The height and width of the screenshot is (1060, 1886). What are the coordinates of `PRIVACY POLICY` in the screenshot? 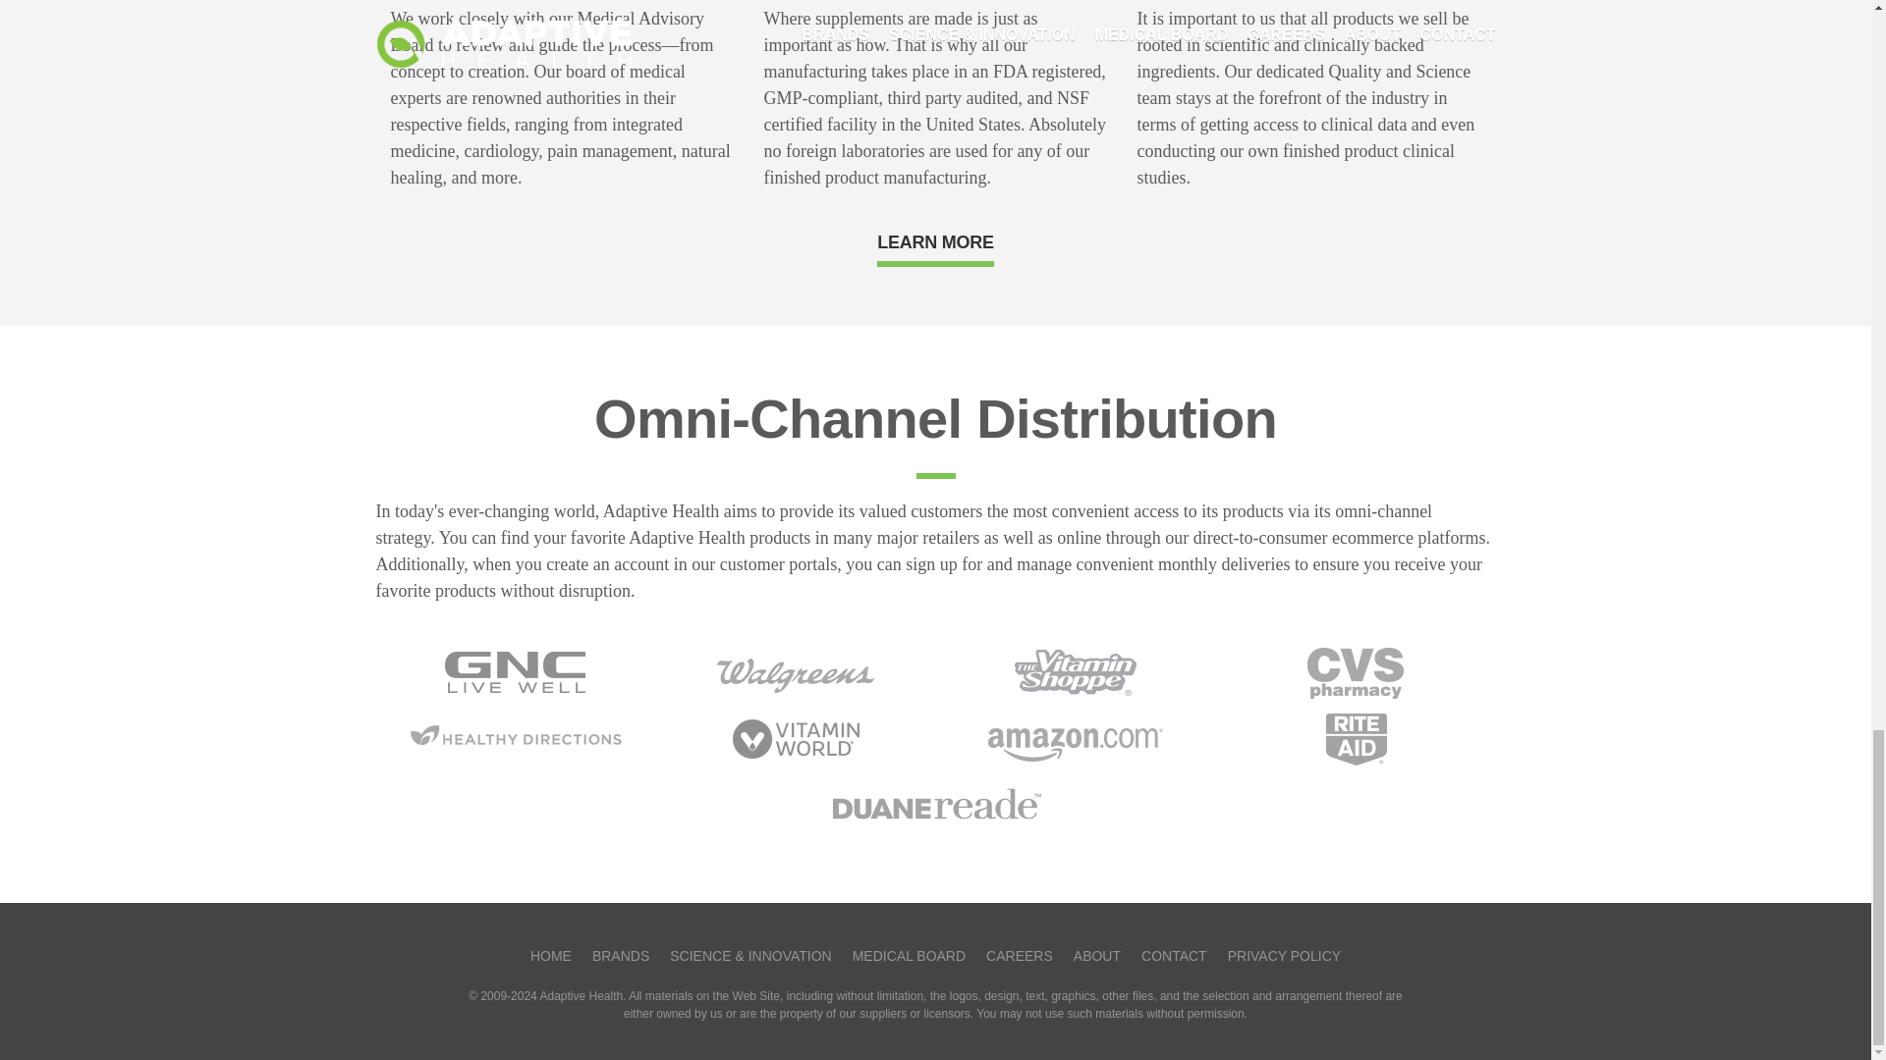 It's located at (1284, 955).